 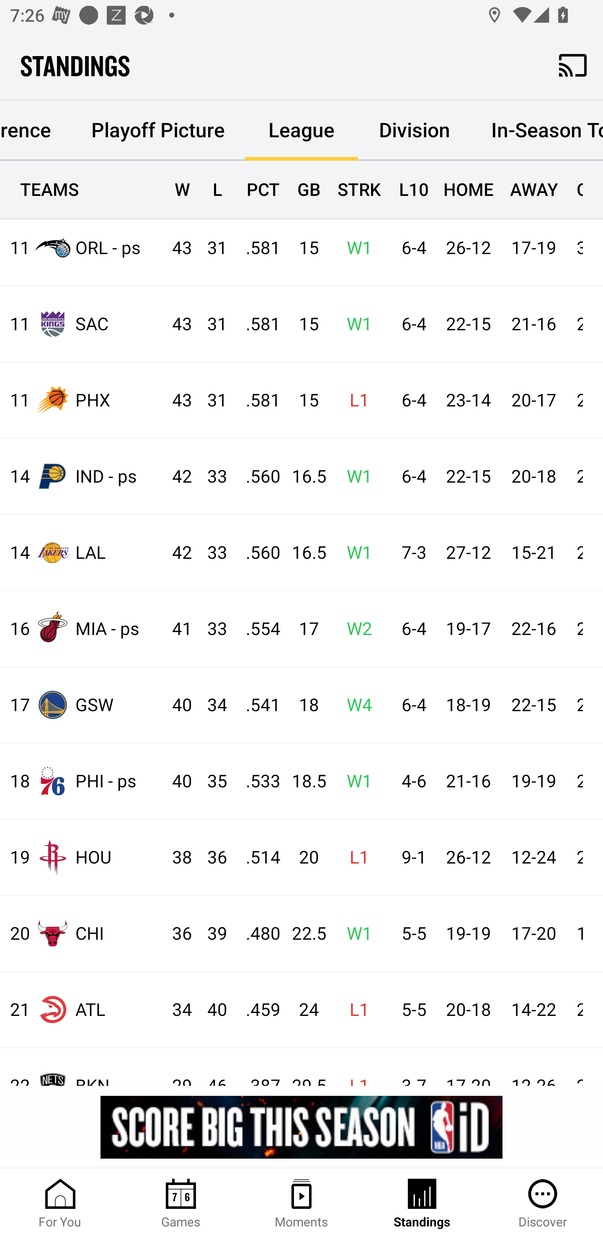 I want to click on 31, so click(x=210, y=401).